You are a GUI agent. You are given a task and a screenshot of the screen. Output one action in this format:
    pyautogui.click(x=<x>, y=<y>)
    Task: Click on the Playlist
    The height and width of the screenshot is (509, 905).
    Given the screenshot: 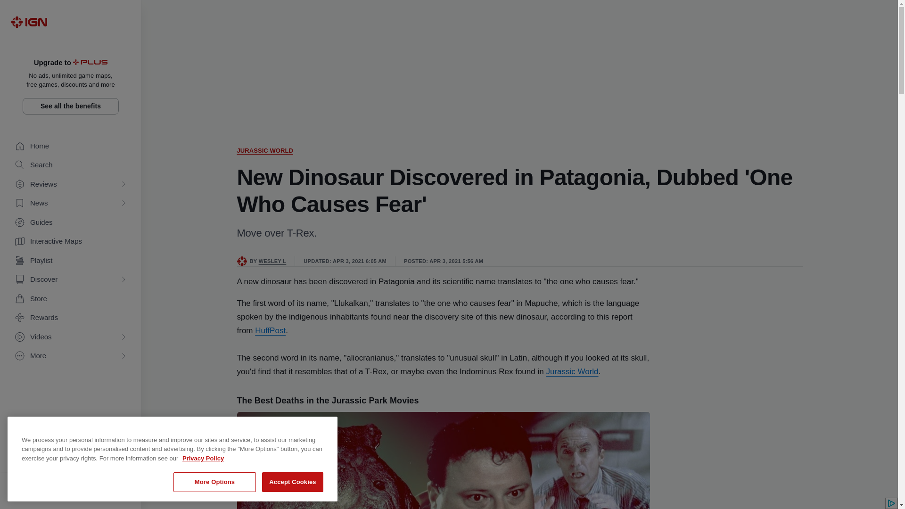 What is the action you would take?
    pyautogui.click(x=71, y=261)
    